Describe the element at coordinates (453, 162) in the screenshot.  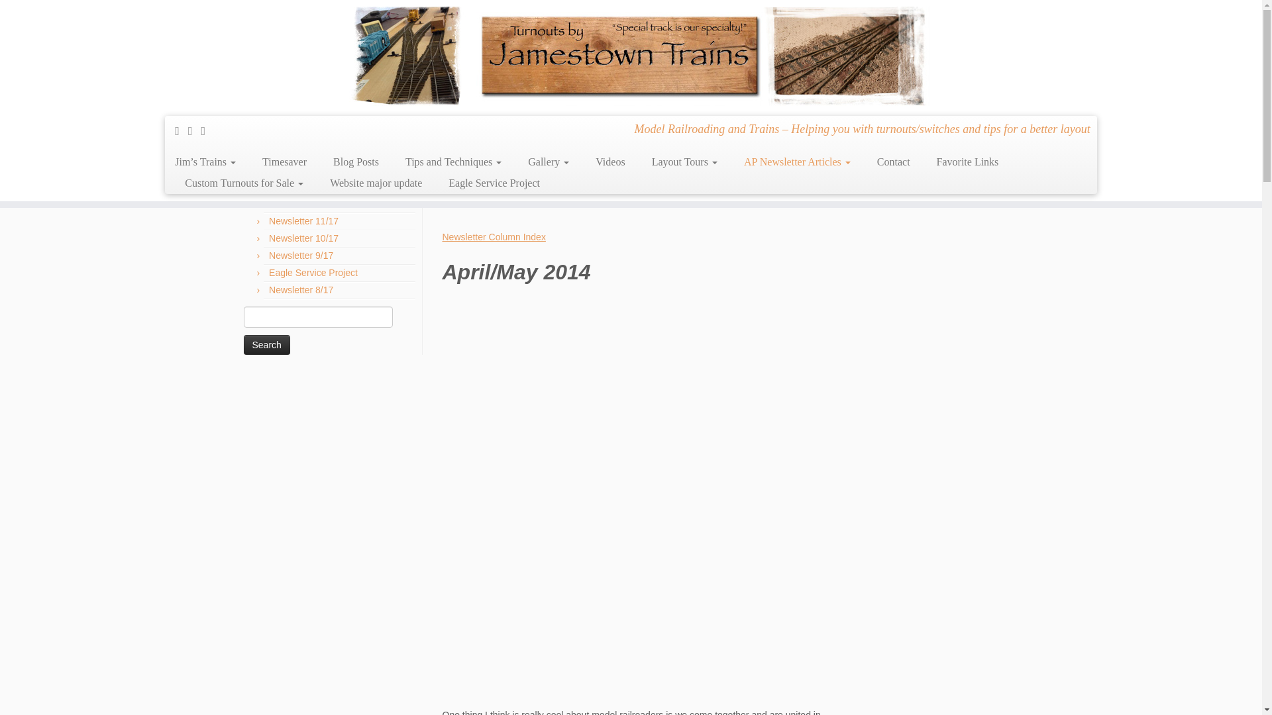
I see `Tips and Techniques` at that location.